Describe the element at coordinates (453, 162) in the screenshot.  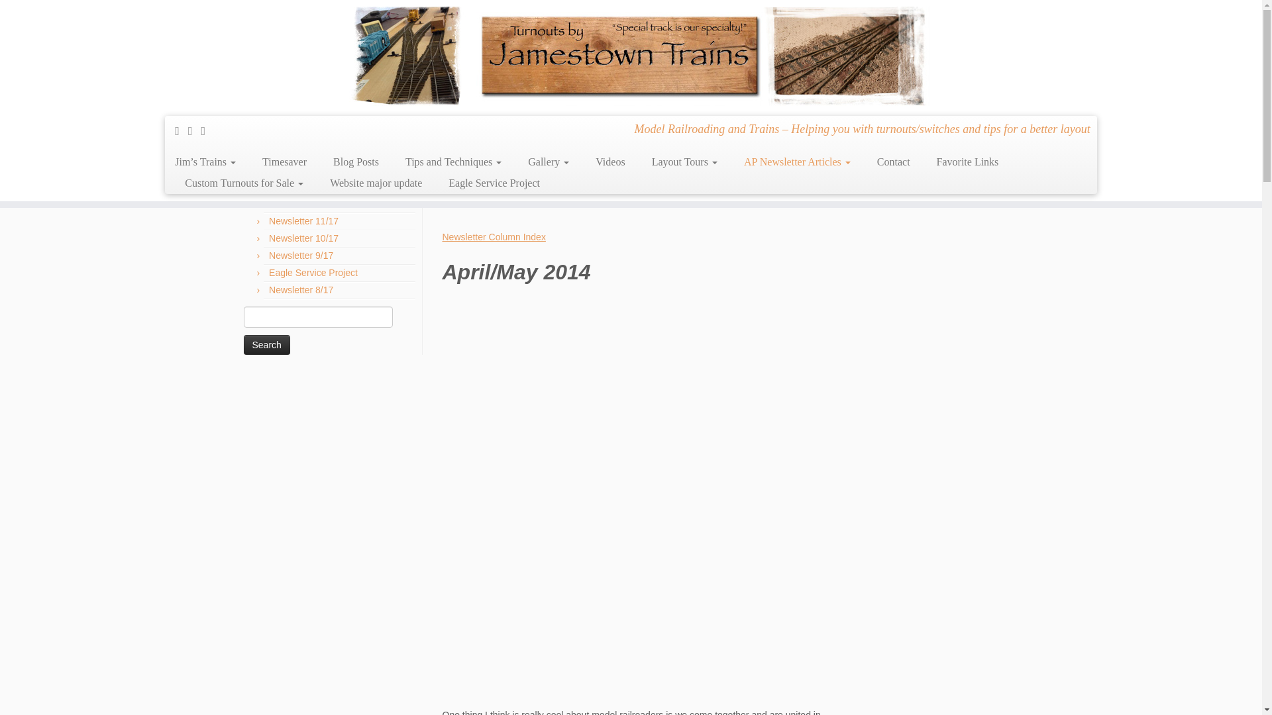
I see `Tips and Techniques` at that location.